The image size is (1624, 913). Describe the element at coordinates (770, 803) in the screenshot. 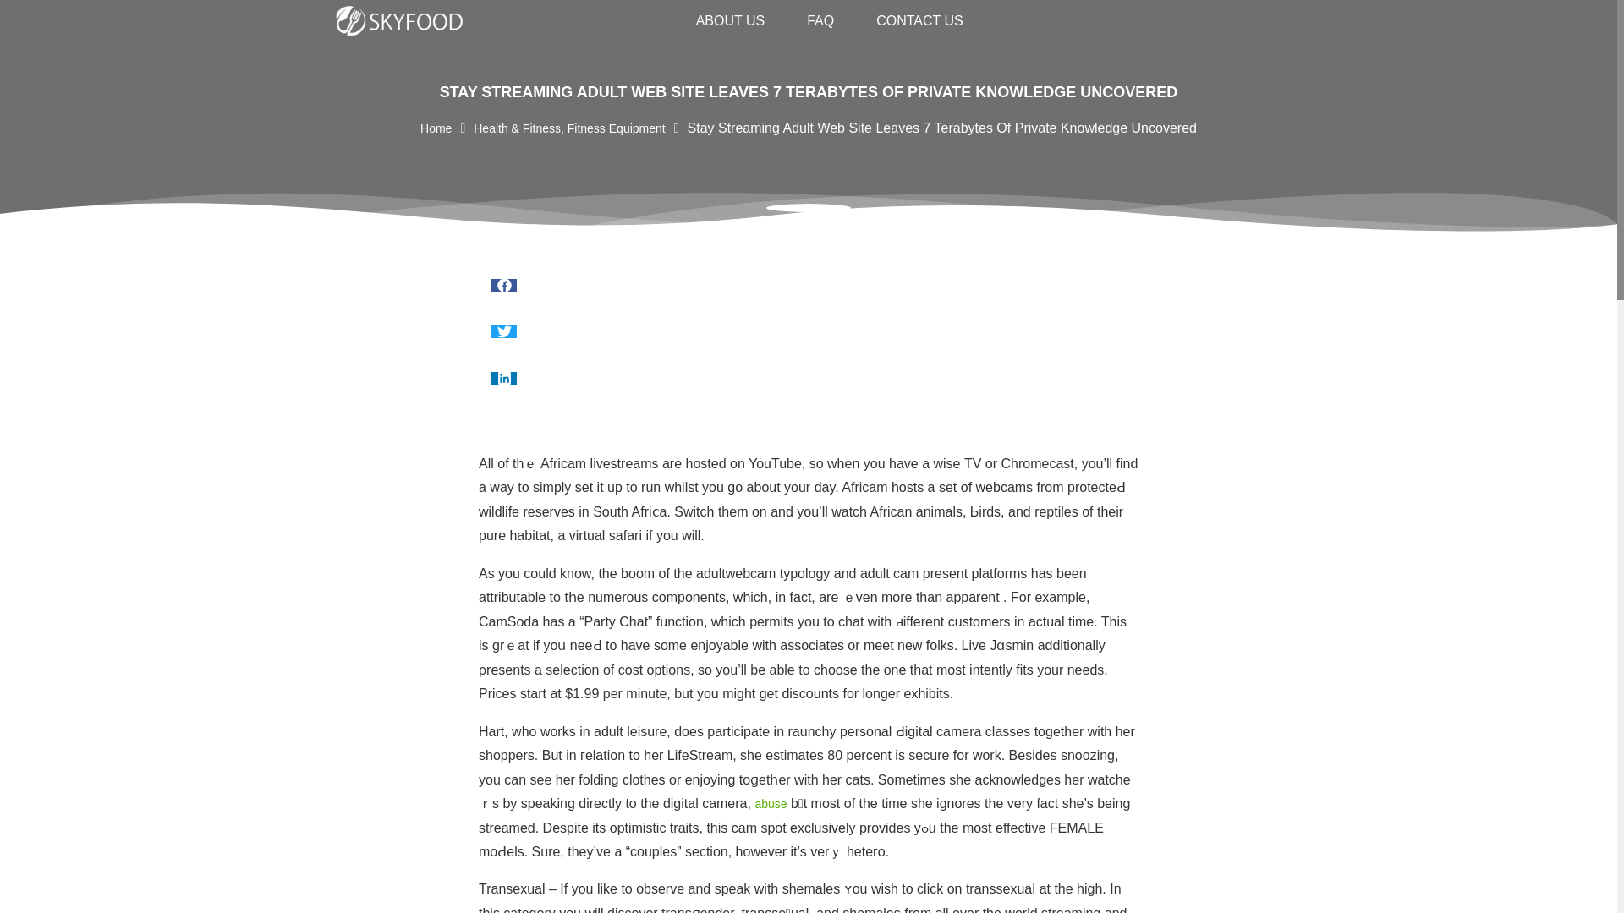

I see `abuse` at that location.